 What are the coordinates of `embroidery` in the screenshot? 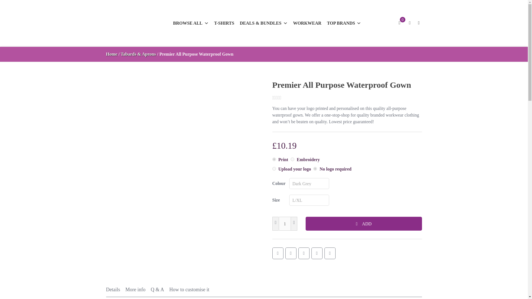 It's located at (292, 159).